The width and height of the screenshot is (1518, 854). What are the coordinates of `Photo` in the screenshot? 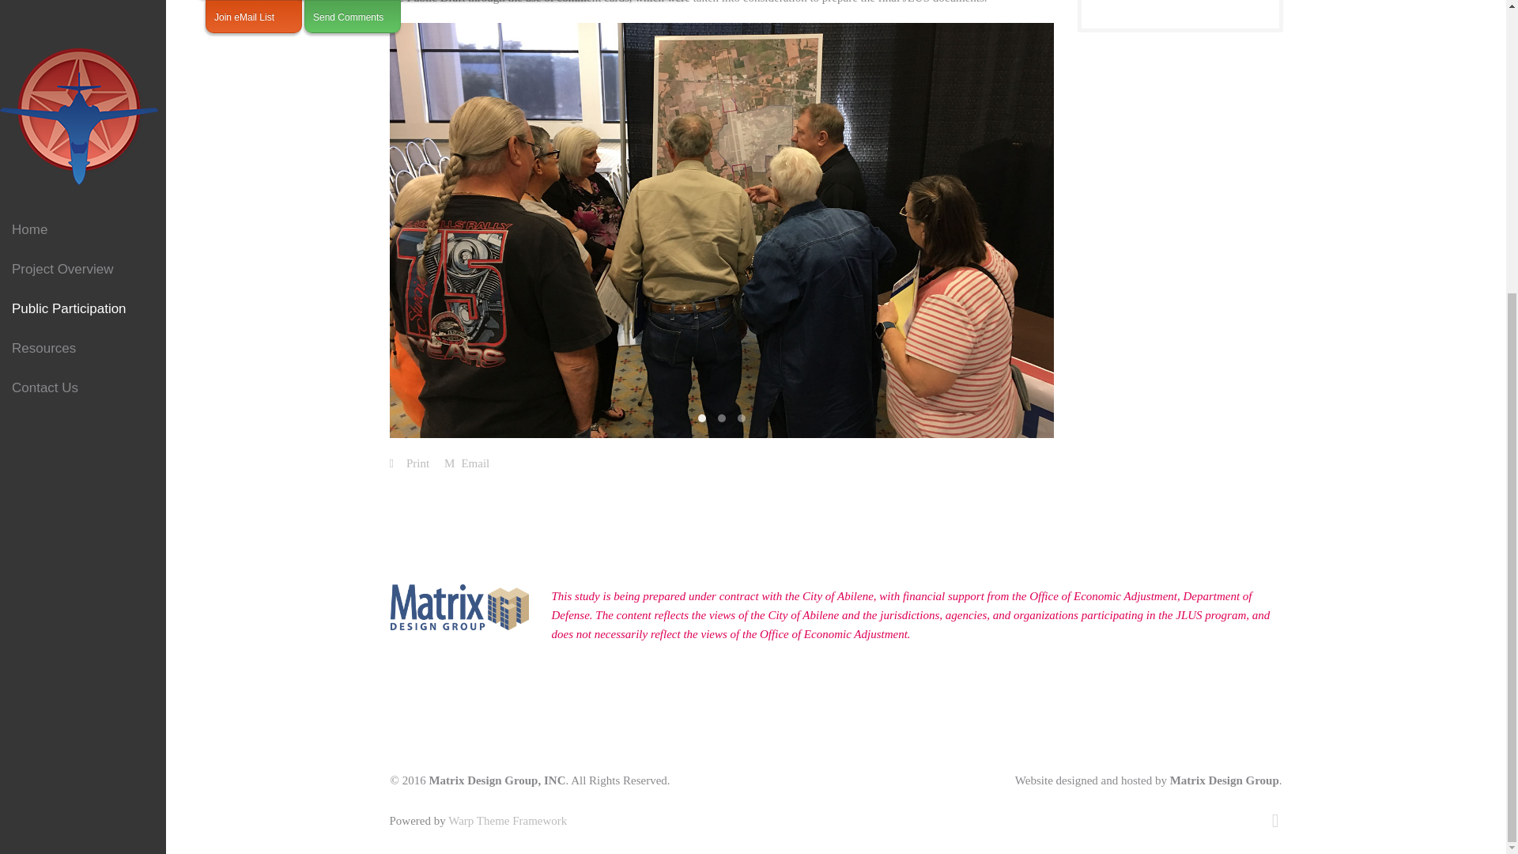 It's located at (721, 418).